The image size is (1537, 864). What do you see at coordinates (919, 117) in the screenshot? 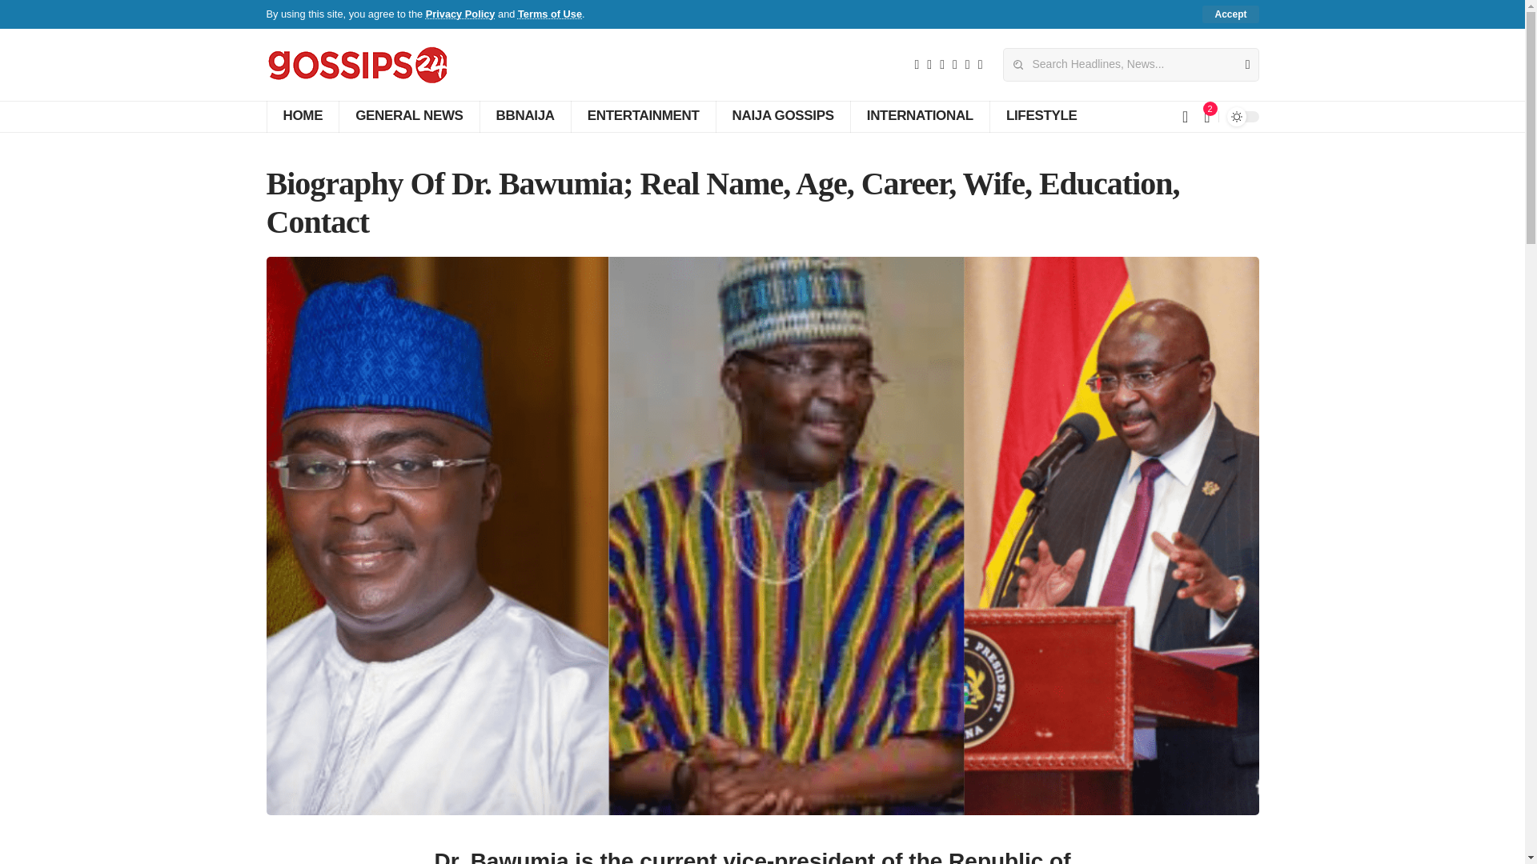
I see `INTERNATIONAL` at bounding box center [919, 117].